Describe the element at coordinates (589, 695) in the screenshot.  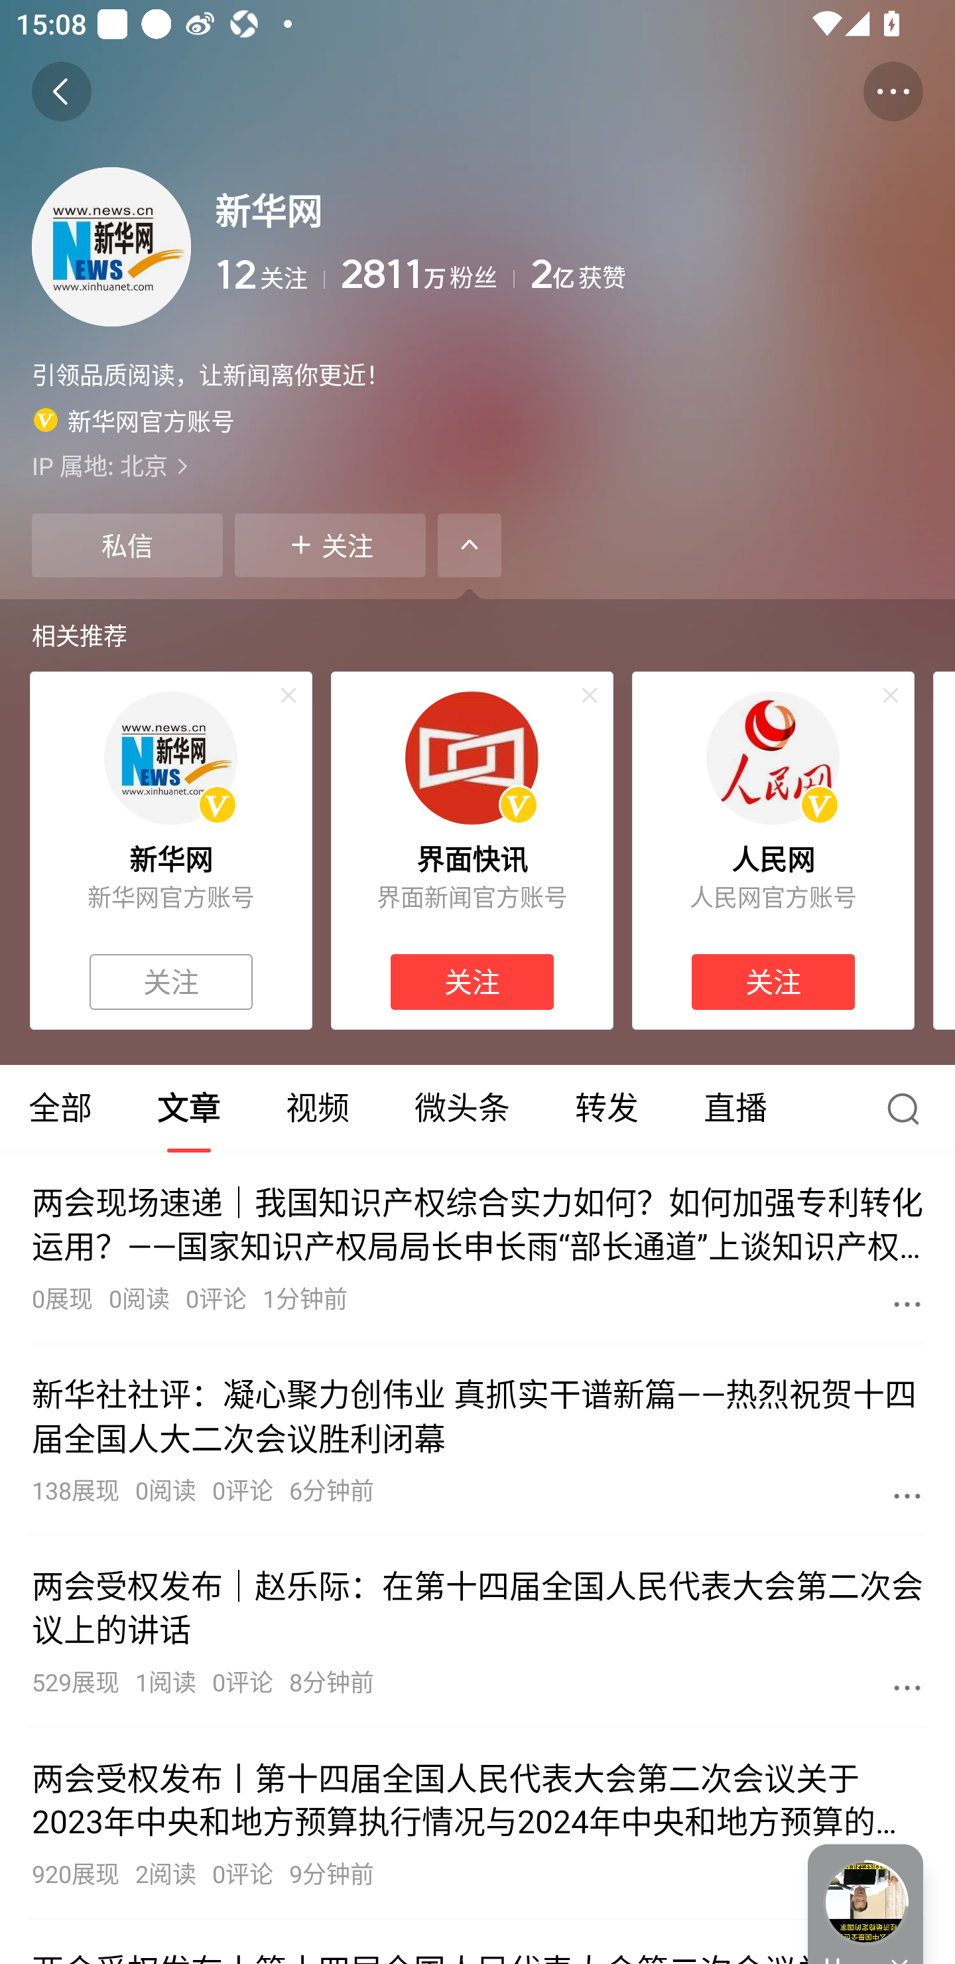
I see `不感兴趣` at that location.